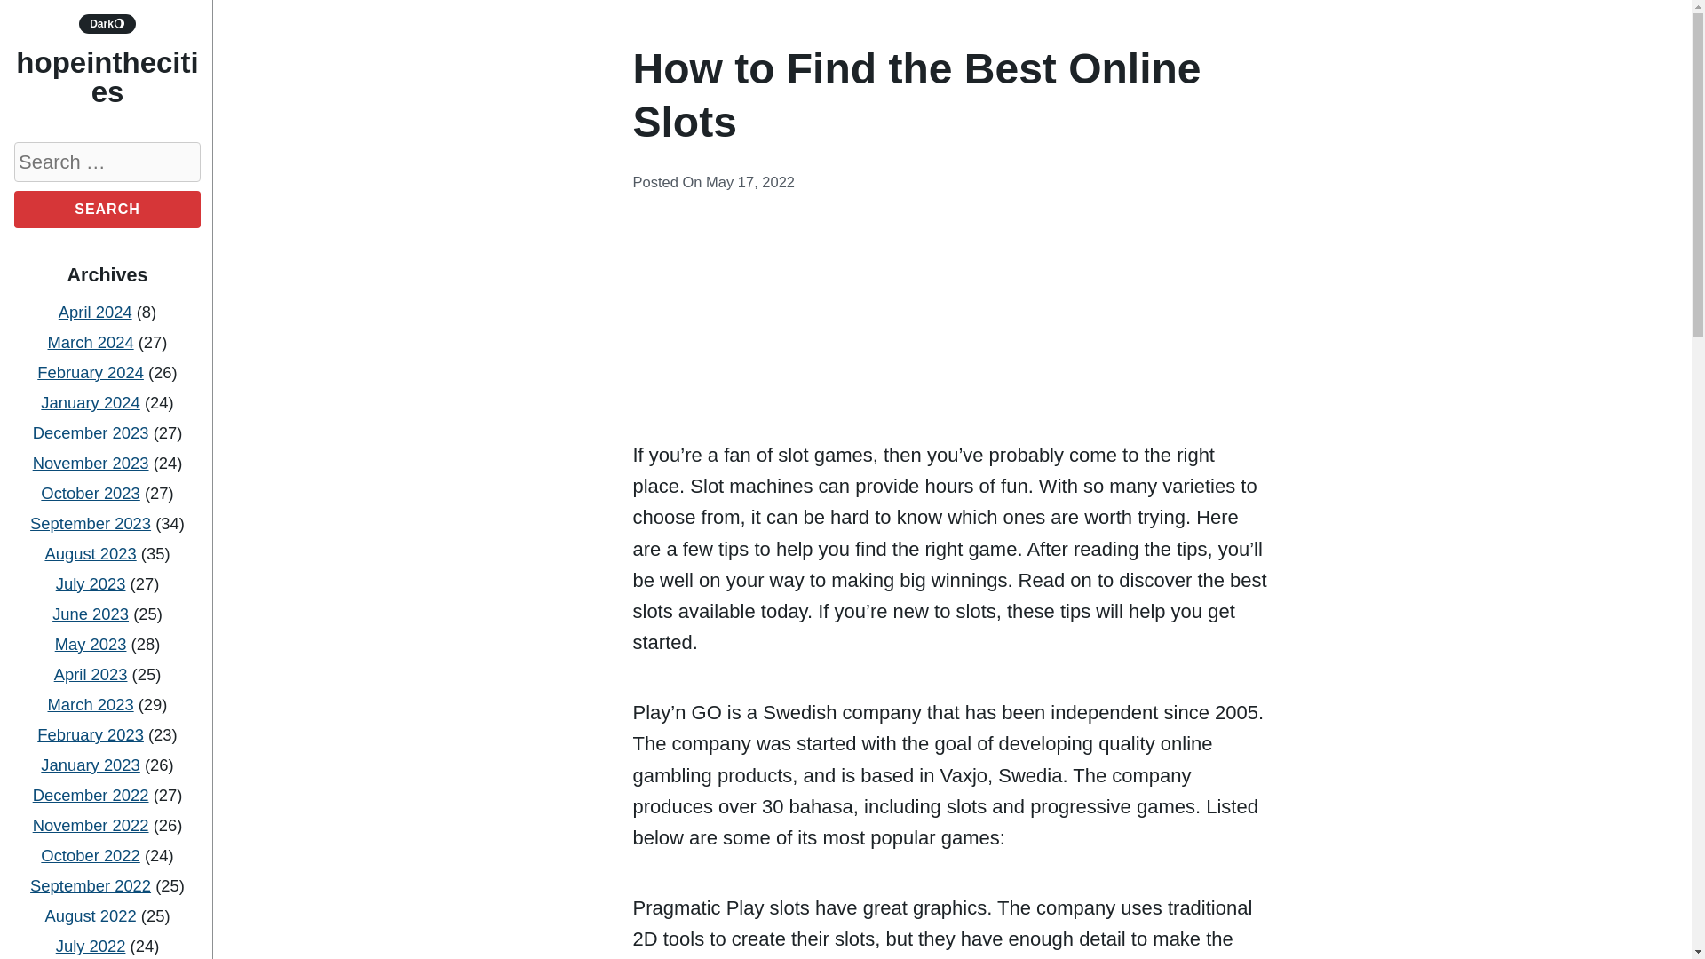  Describe the element at coordinates (91, 643) in the screenshot. I see `May 2023` at that location.